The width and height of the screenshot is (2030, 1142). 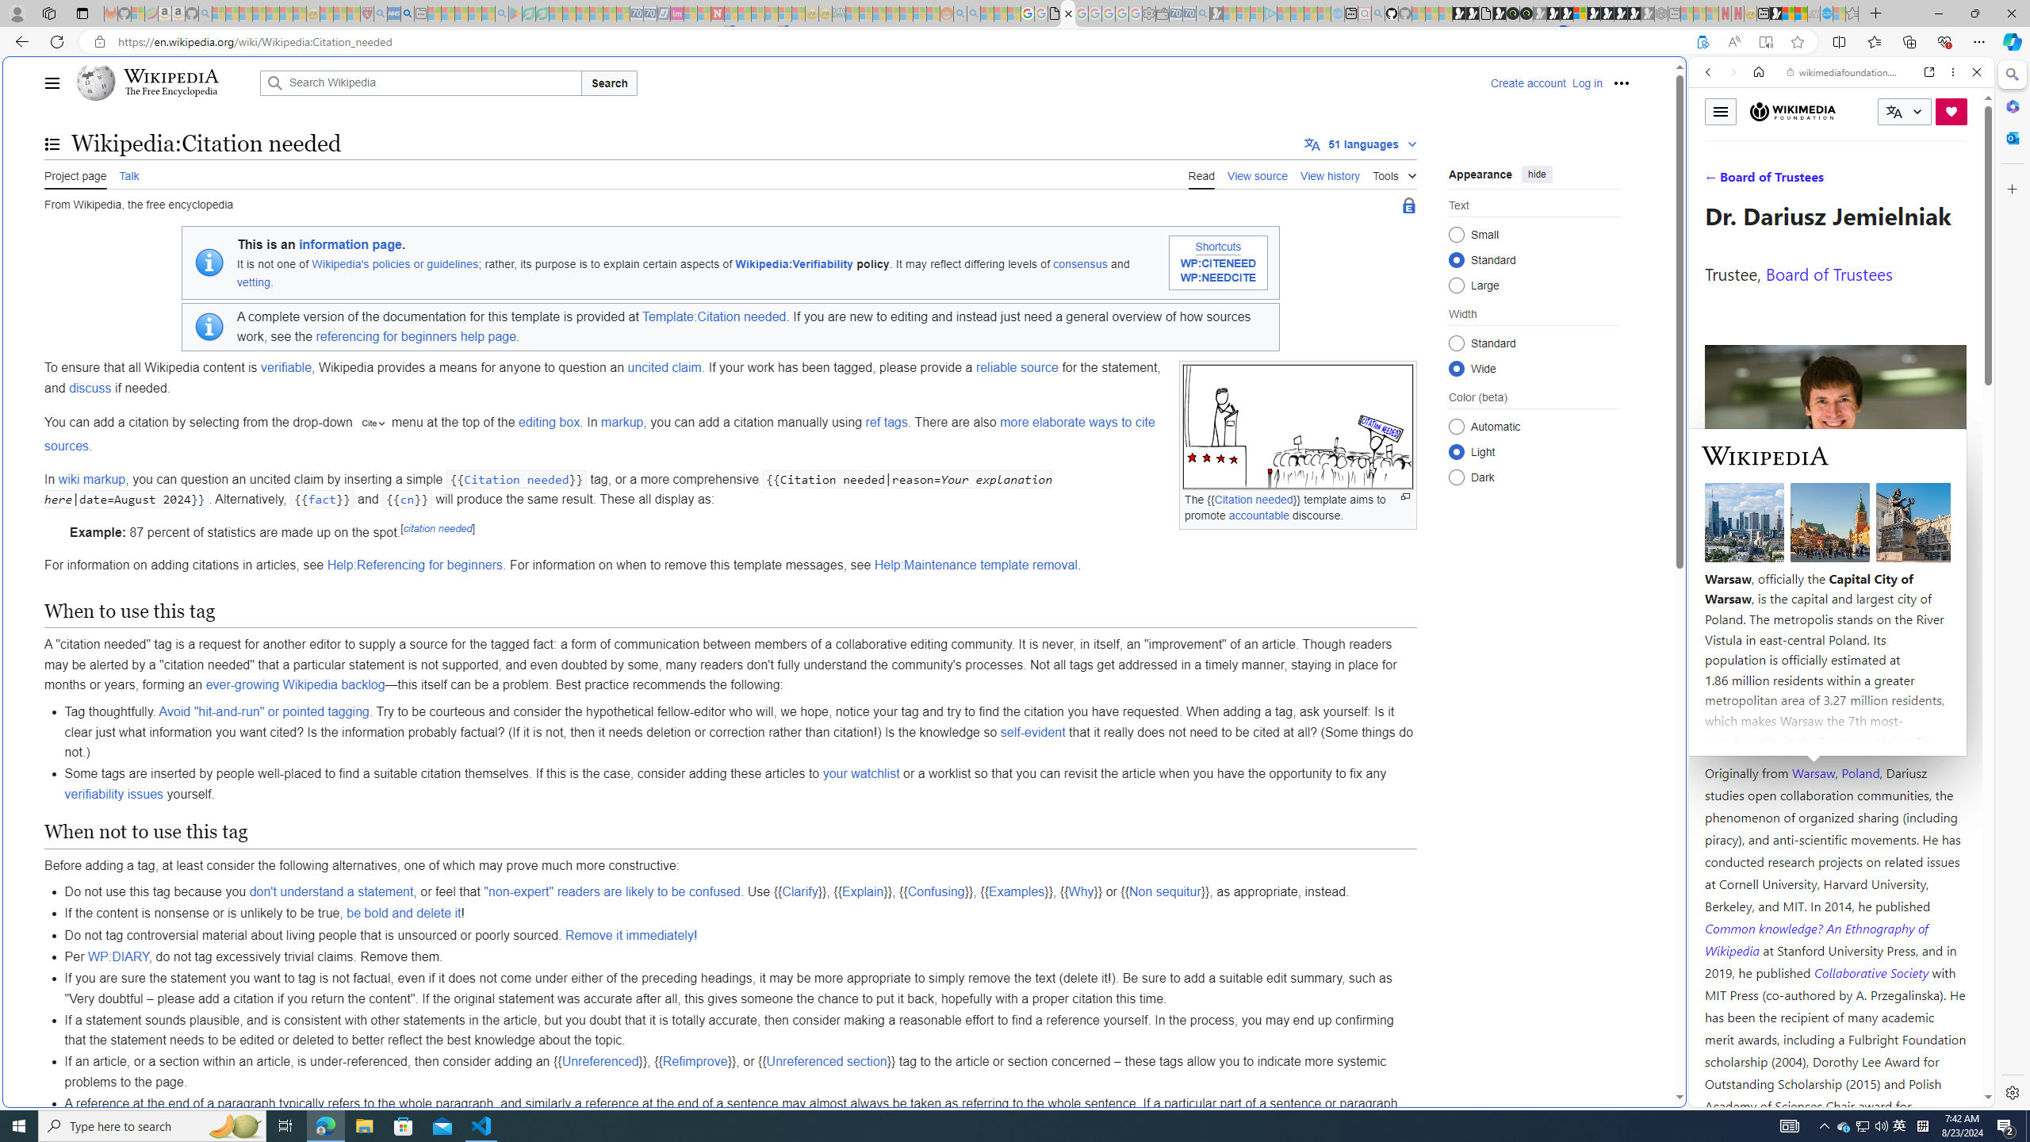 I want to click on wikimediafoundation.org, so click(x=1844, y=72).